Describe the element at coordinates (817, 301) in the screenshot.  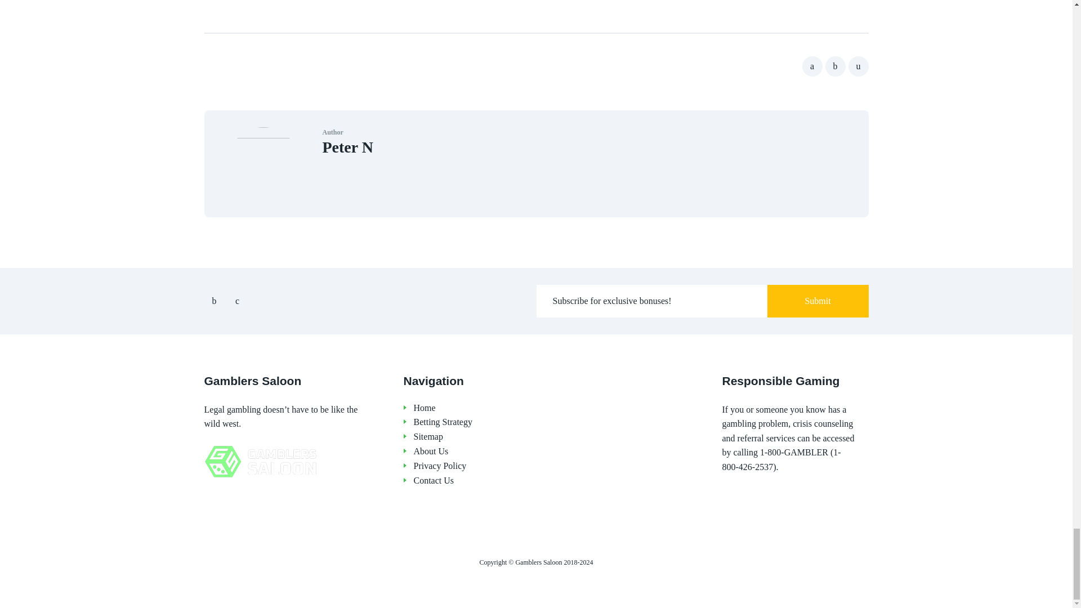
I see `Submit` at that location.